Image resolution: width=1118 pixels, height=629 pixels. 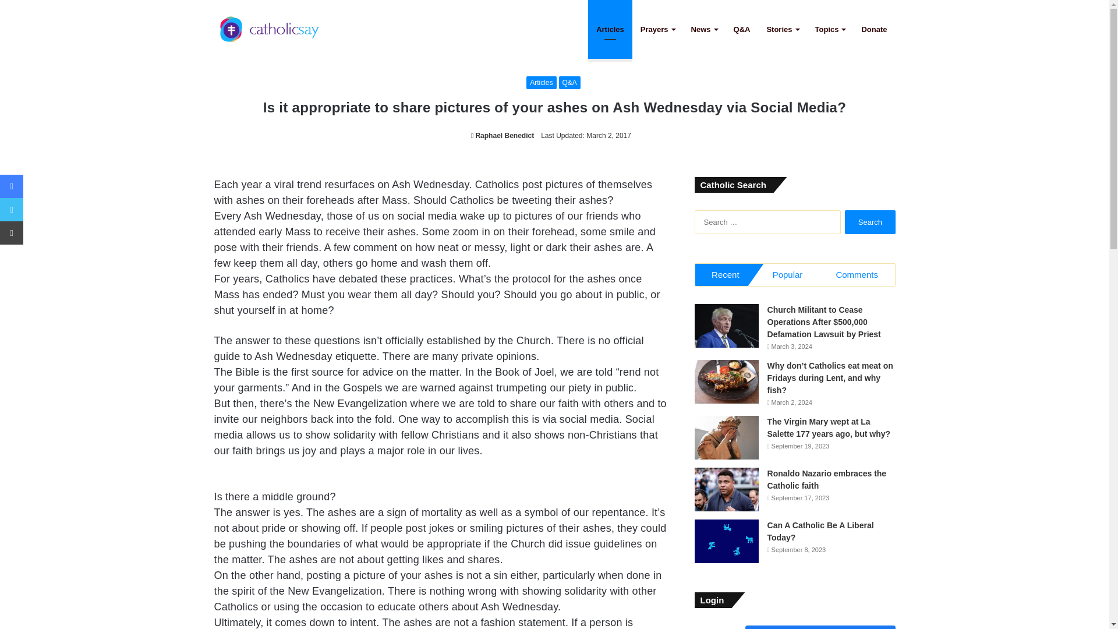 What do you see at coordinates (870, 221) in the screenshot?
I see `Search` at bounding box center [870, 221].